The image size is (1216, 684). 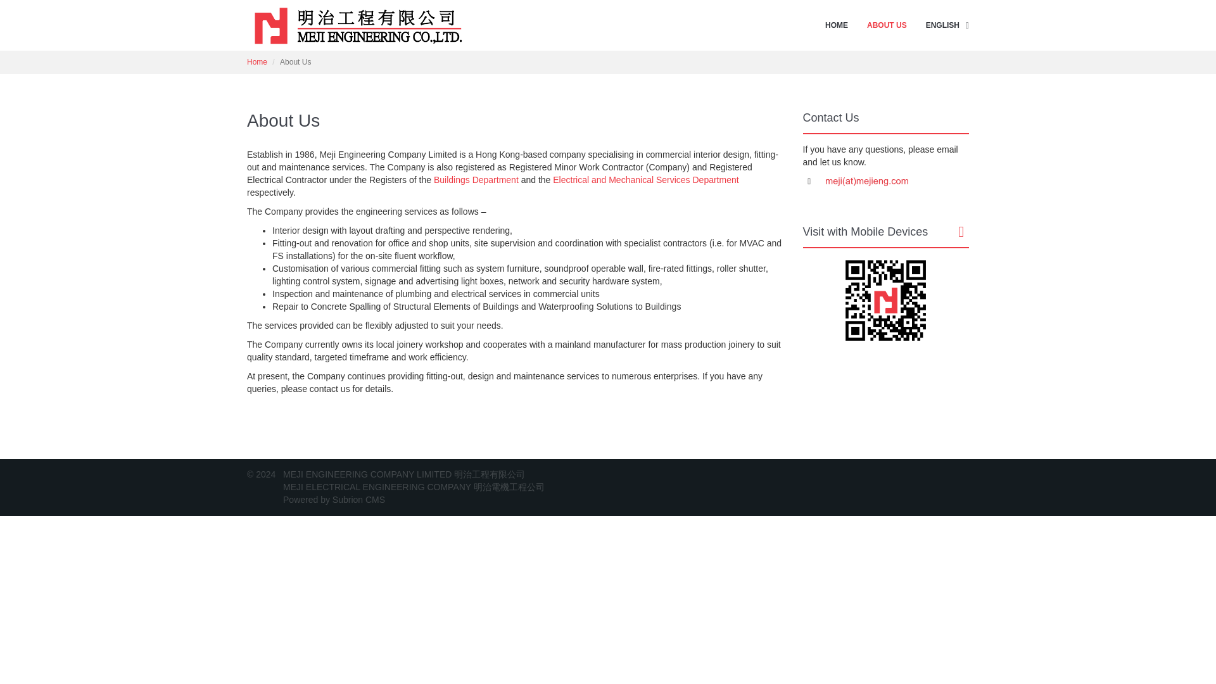 I want to click on Home, so click(x=257, y=61).